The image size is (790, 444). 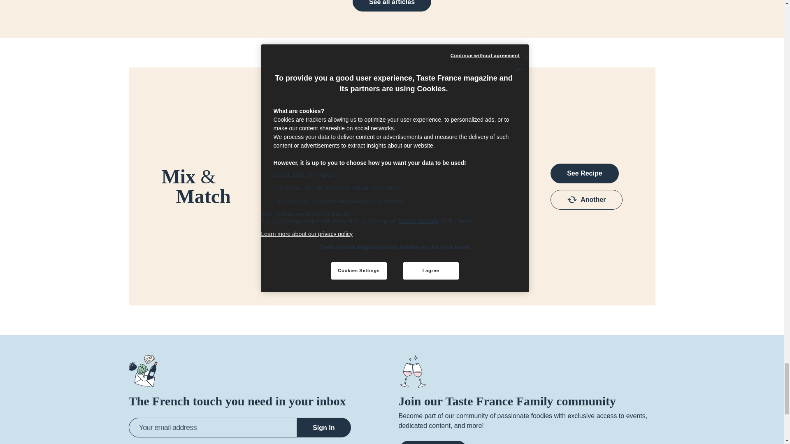 I want to click on Sign In, so click(x=323, y=428).